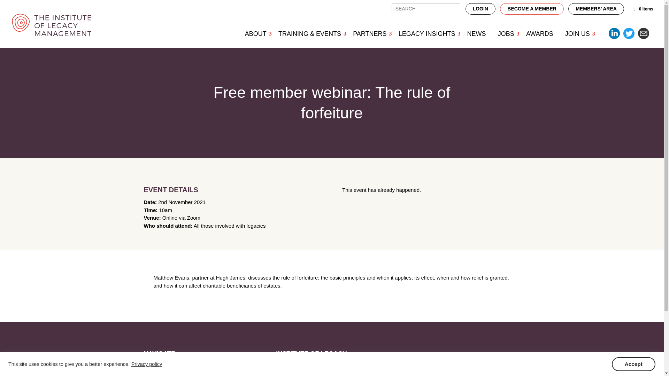 The height and width of the screenshot is (376, 669). I want to click on BECOME A MEMBER, so click(532, 9).